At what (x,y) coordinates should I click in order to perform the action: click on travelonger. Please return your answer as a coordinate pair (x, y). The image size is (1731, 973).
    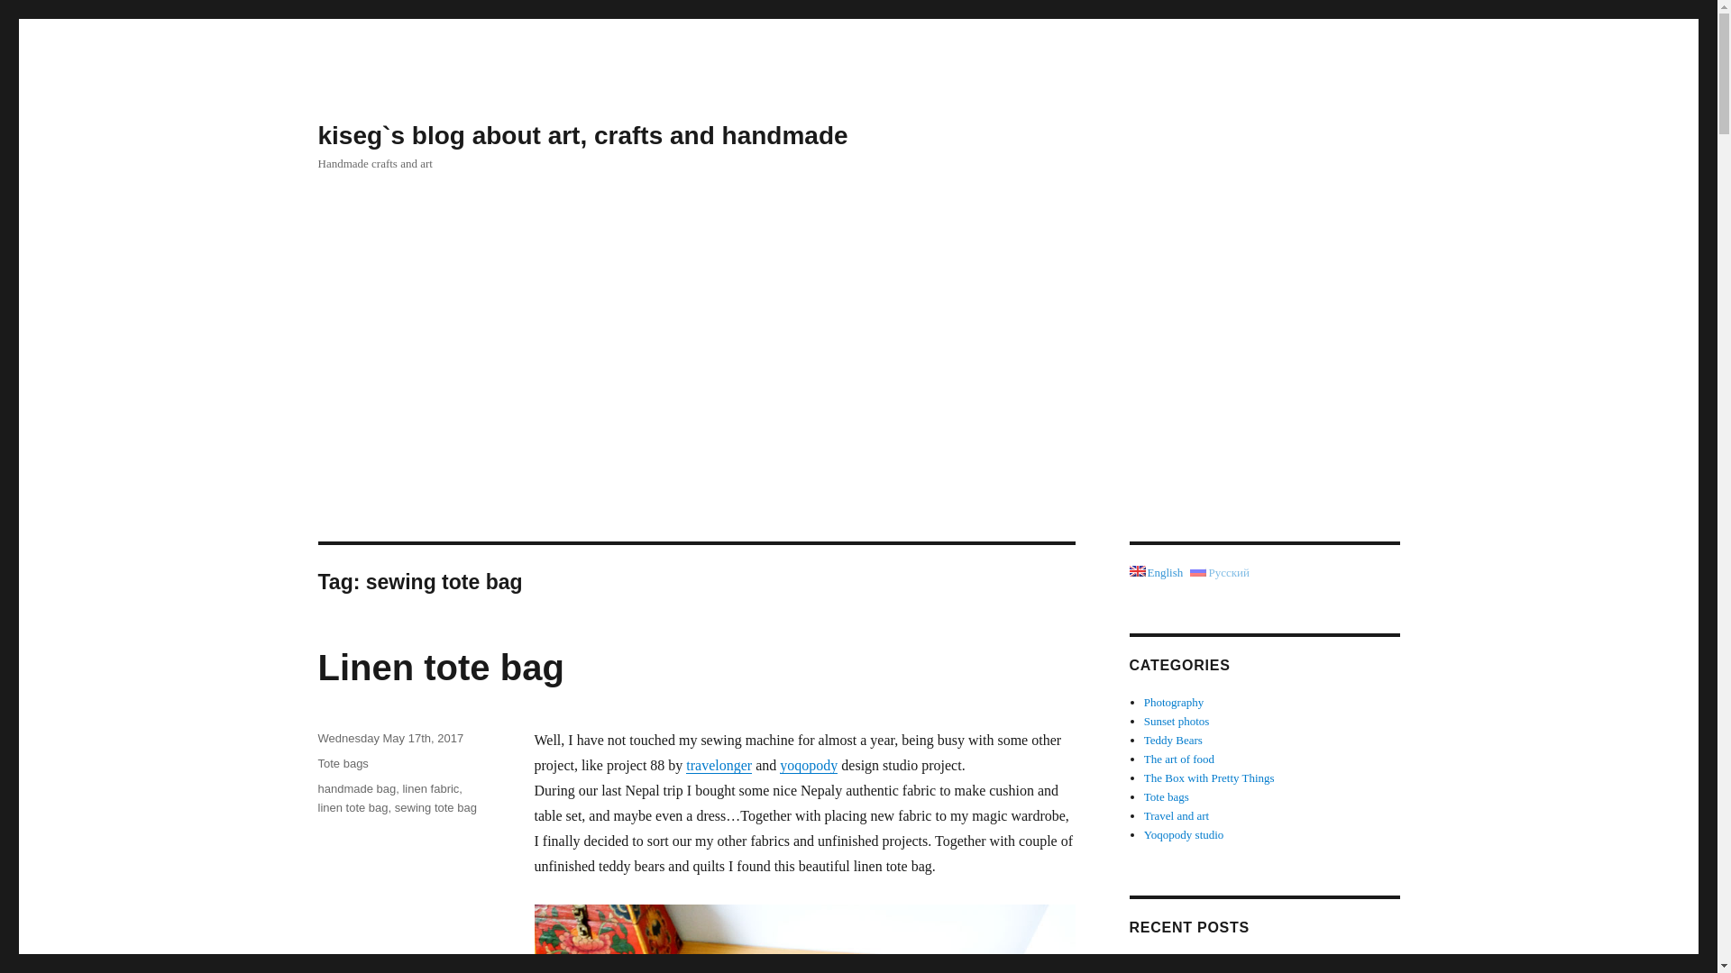
    Looking at the image, I should click on (718, 765).